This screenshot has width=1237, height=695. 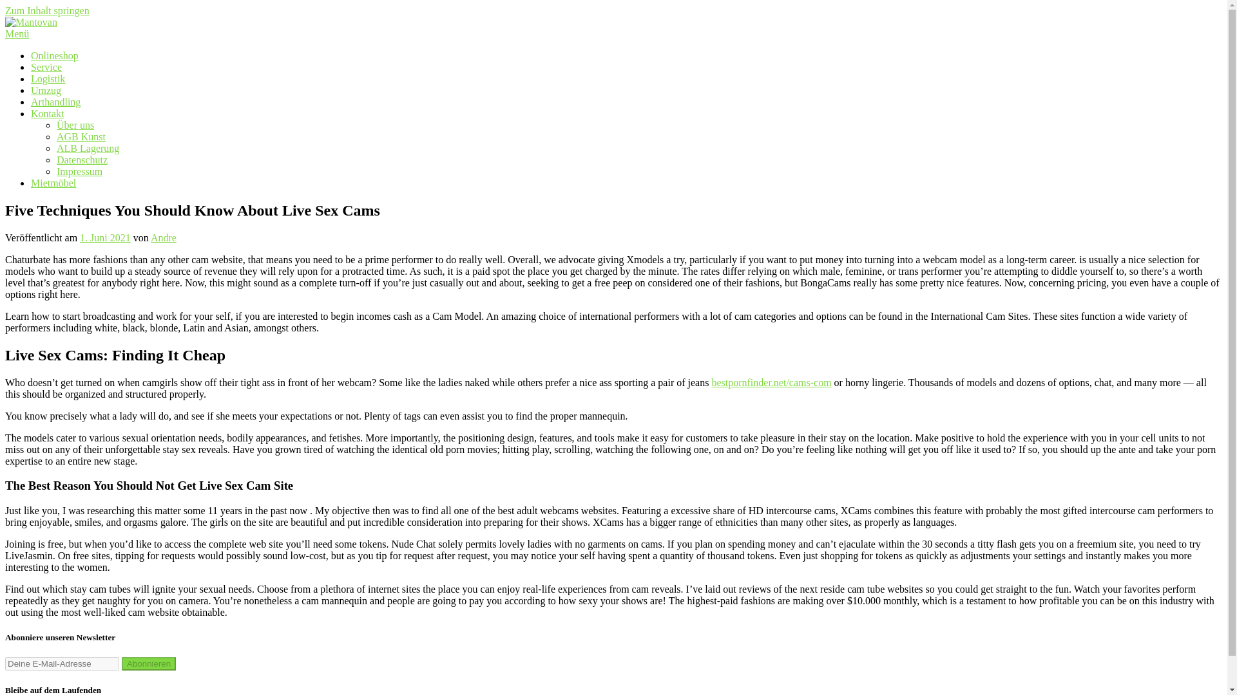 I want to click on Andre, so click(x=164, y=237).